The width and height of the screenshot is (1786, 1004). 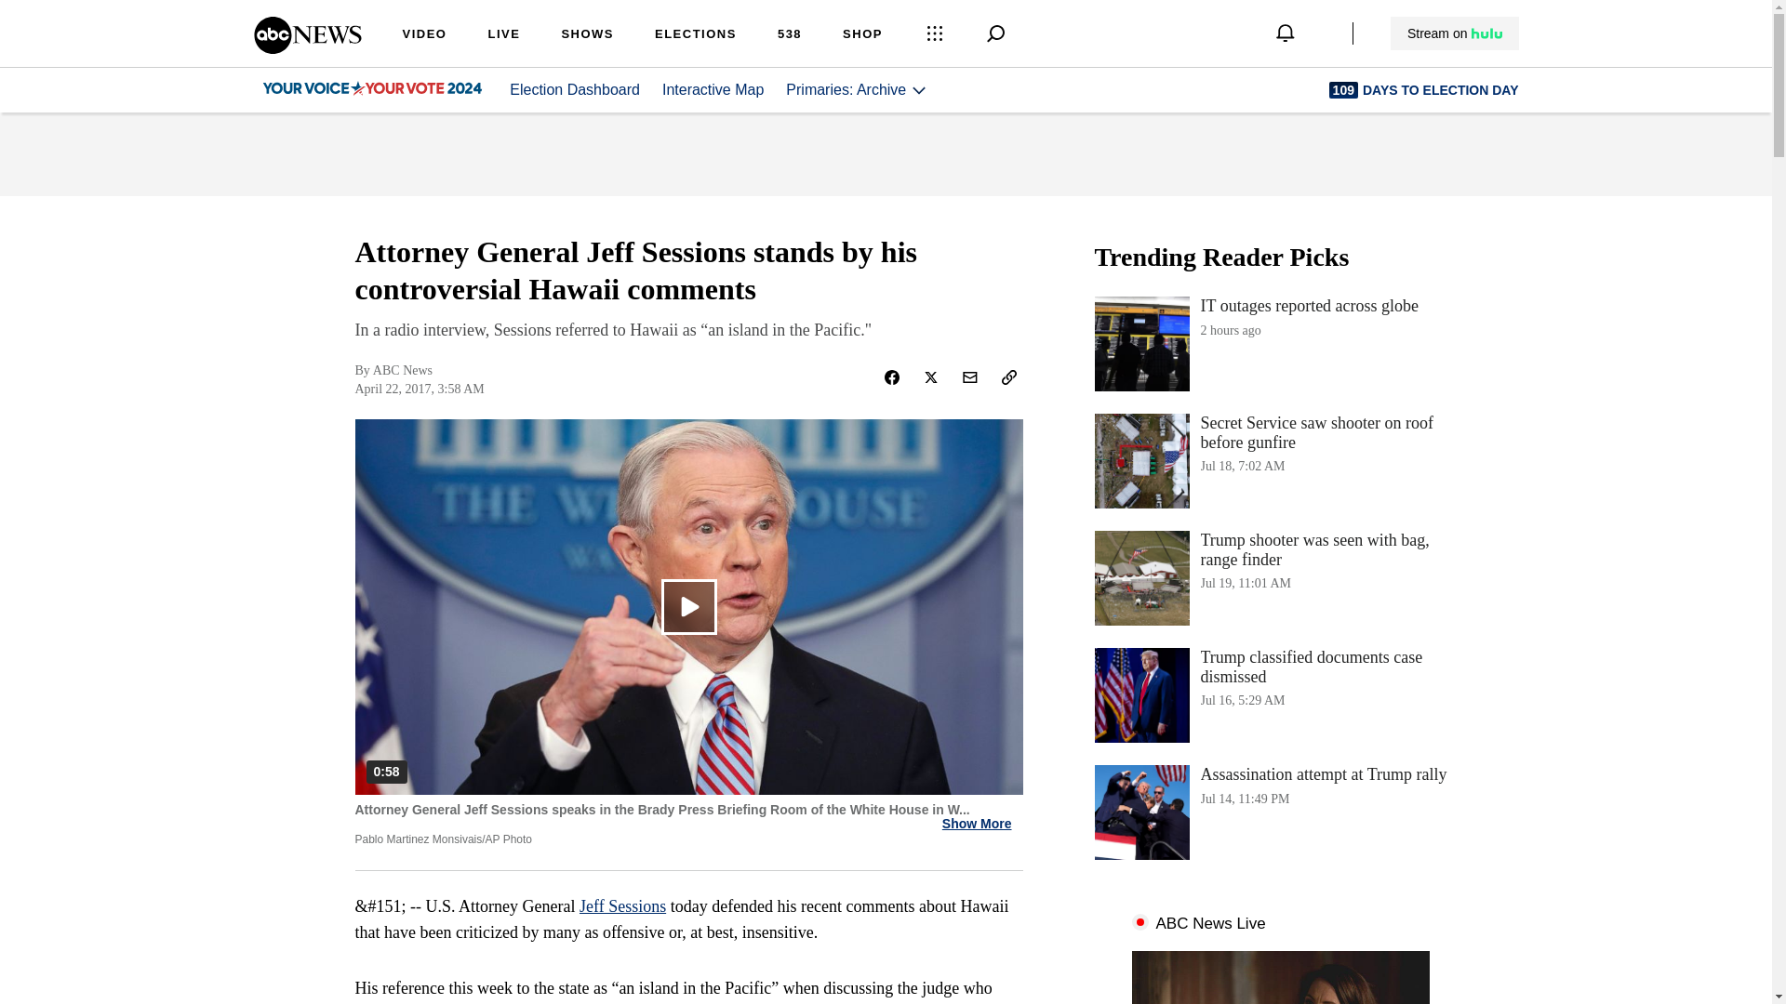 What do you see at coordinates (1280, 695) in the screenshot?
I see `VIDEO` at bounding box center [1280, 695].